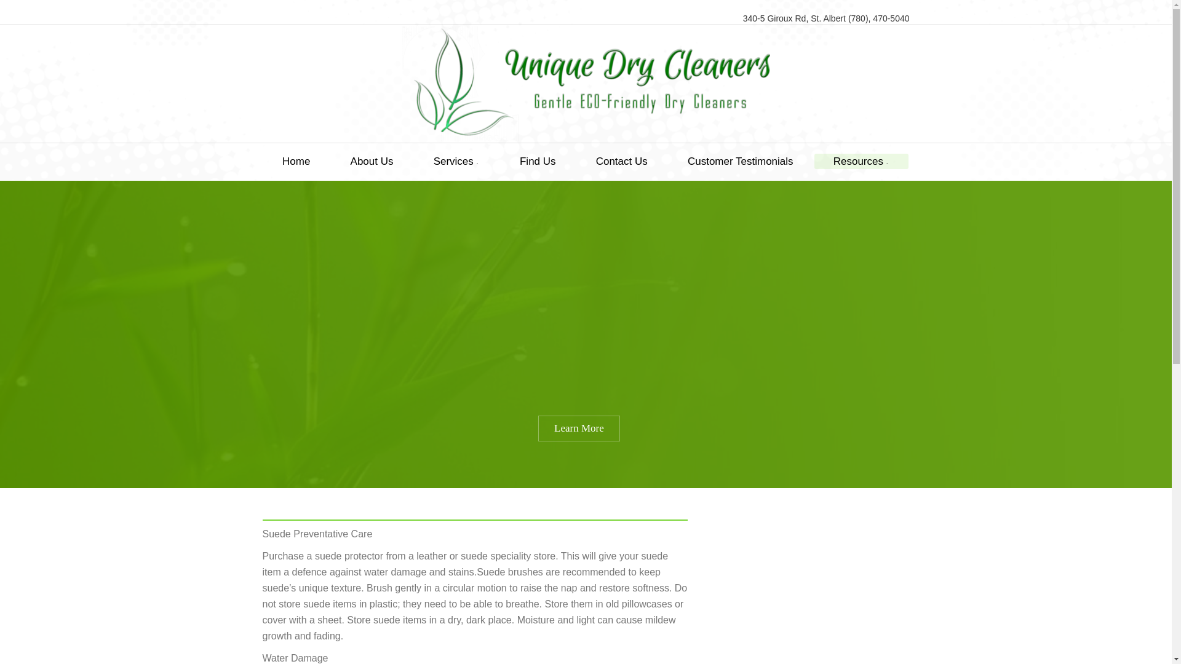 The image size is (1181, 664). I want to click on Customer Testimonials, so click(740, 161).